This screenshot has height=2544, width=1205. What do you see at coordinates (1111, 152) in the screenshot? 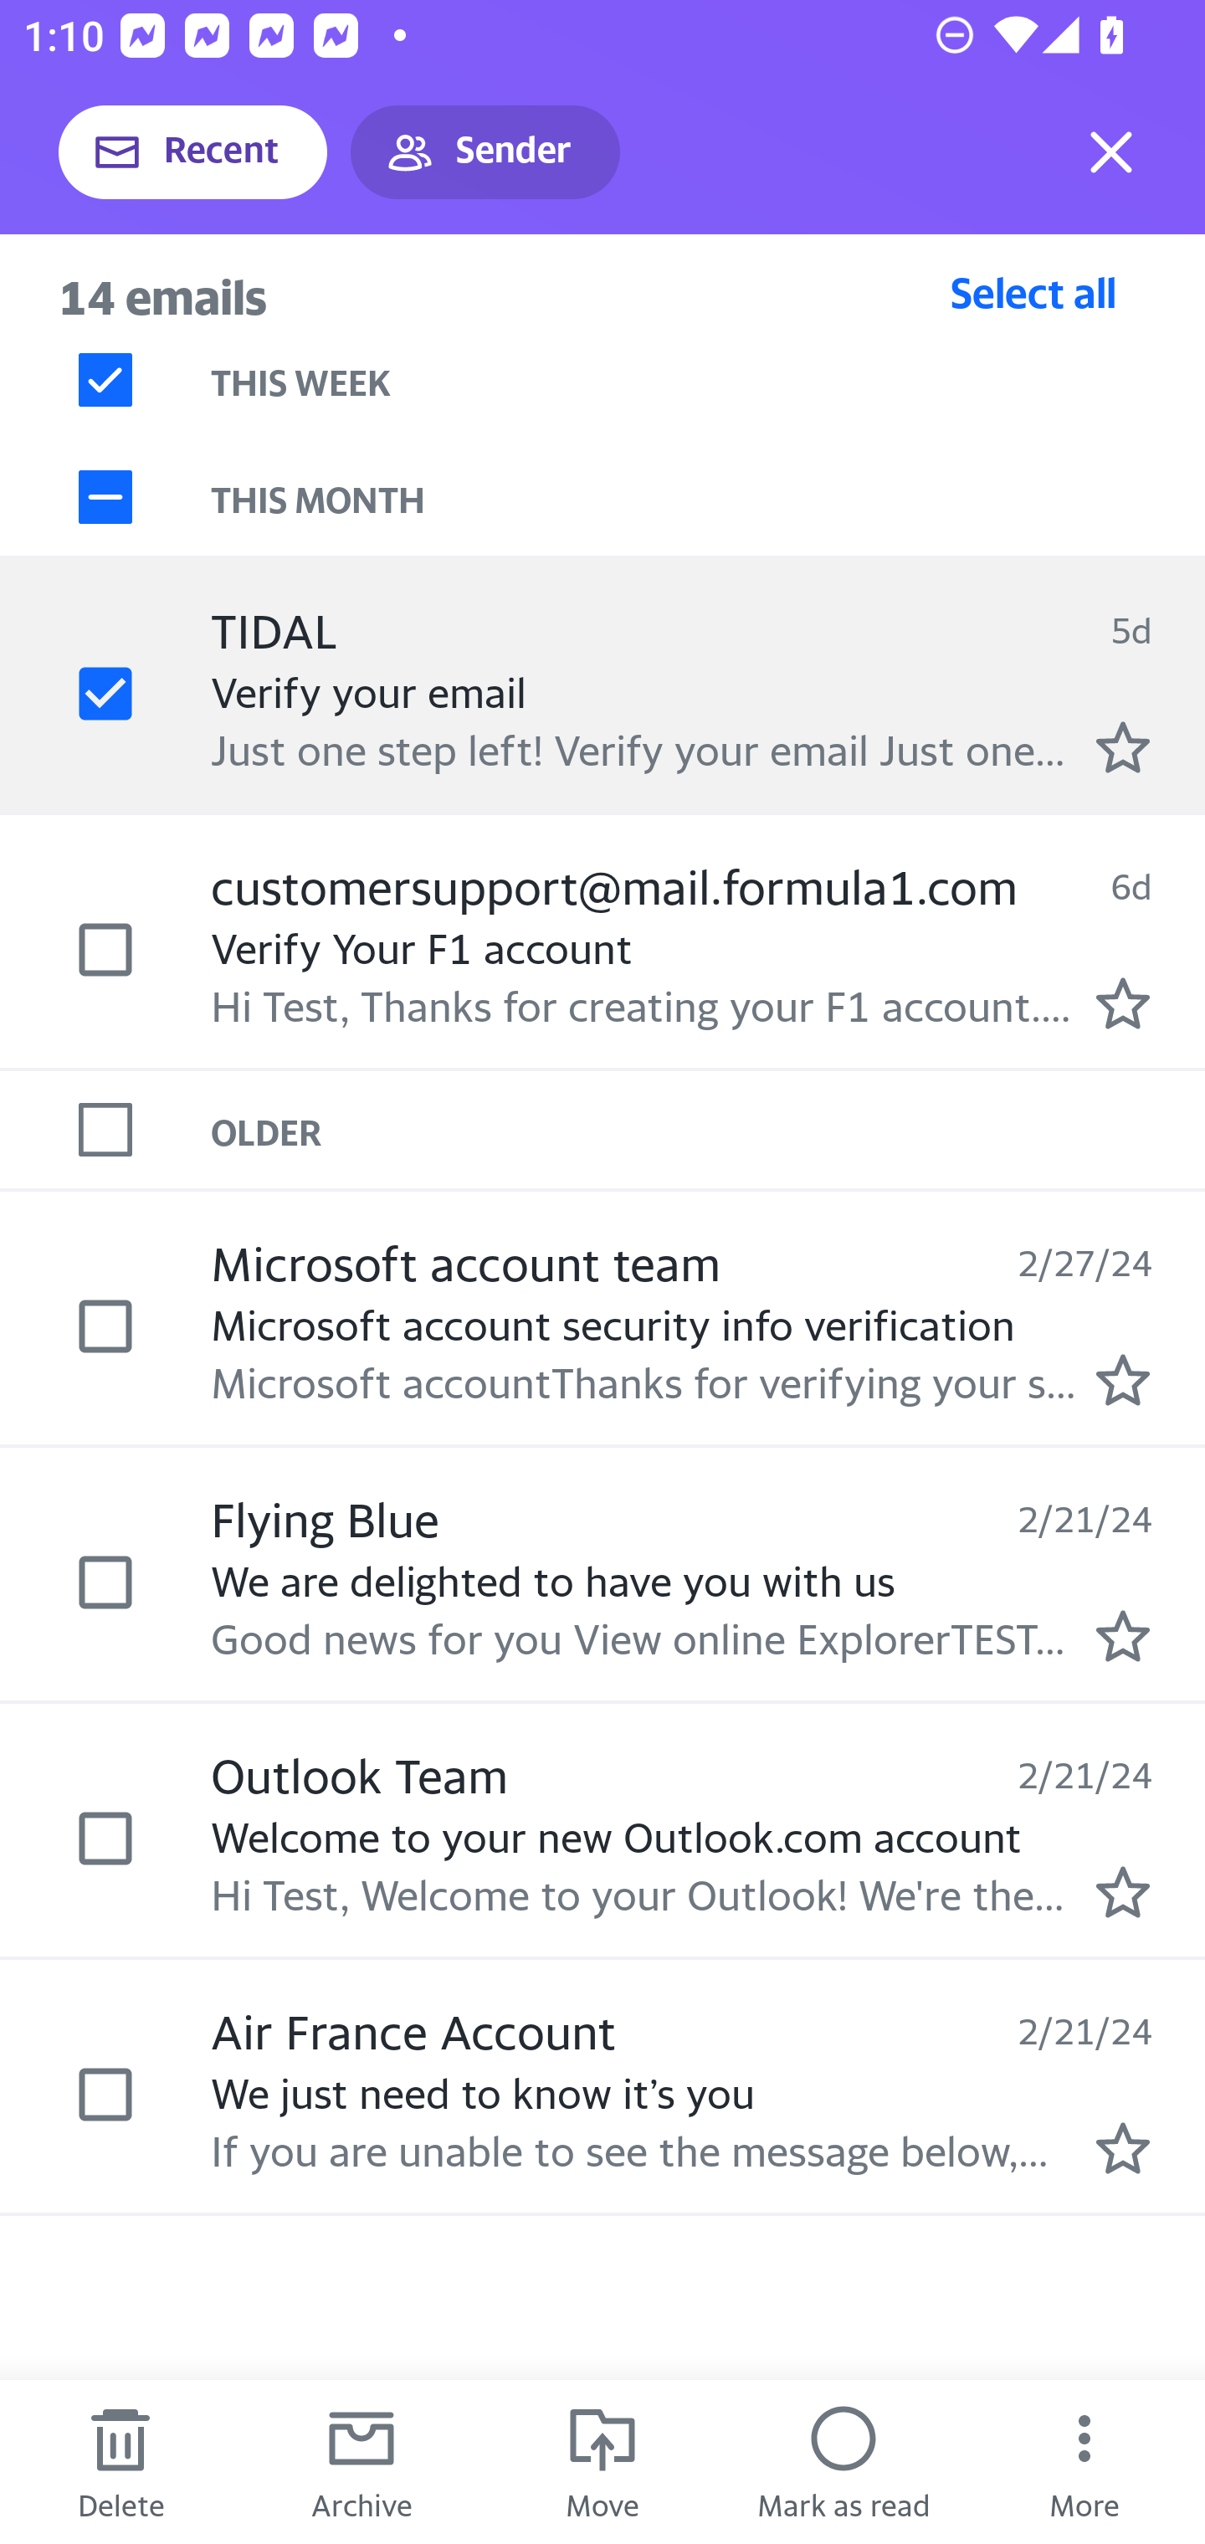
I see `Exit selection mode` at bounding box center [1111, 152].